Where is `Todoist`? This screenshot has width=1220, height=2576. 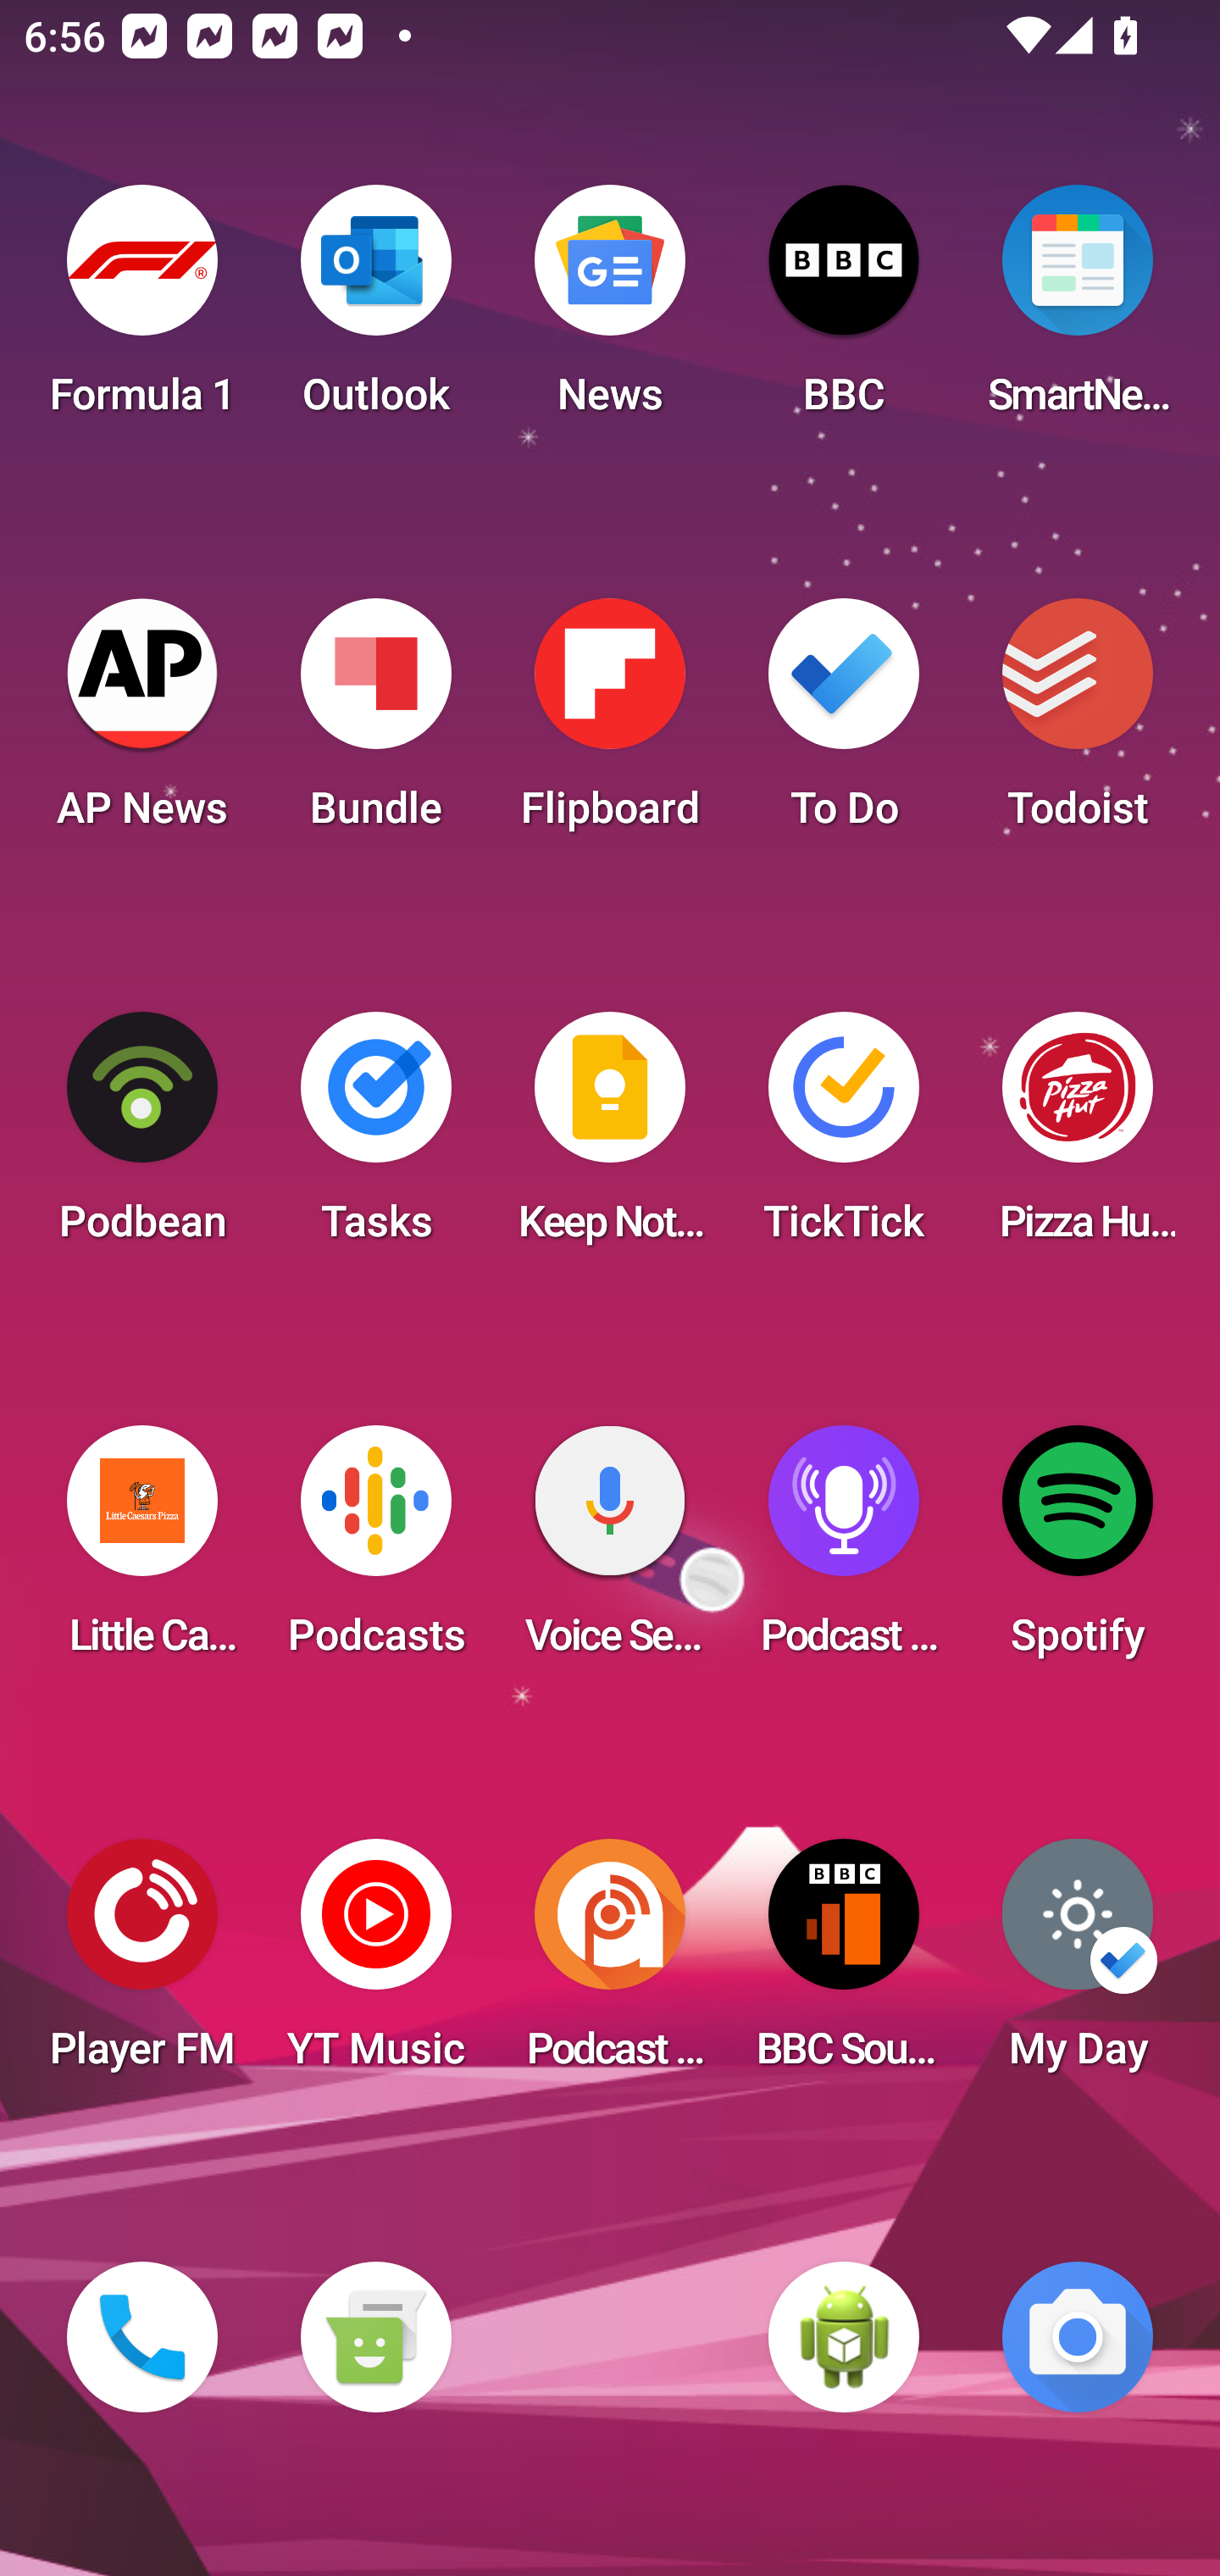
Todoist is located at coordinates (1078, 724).